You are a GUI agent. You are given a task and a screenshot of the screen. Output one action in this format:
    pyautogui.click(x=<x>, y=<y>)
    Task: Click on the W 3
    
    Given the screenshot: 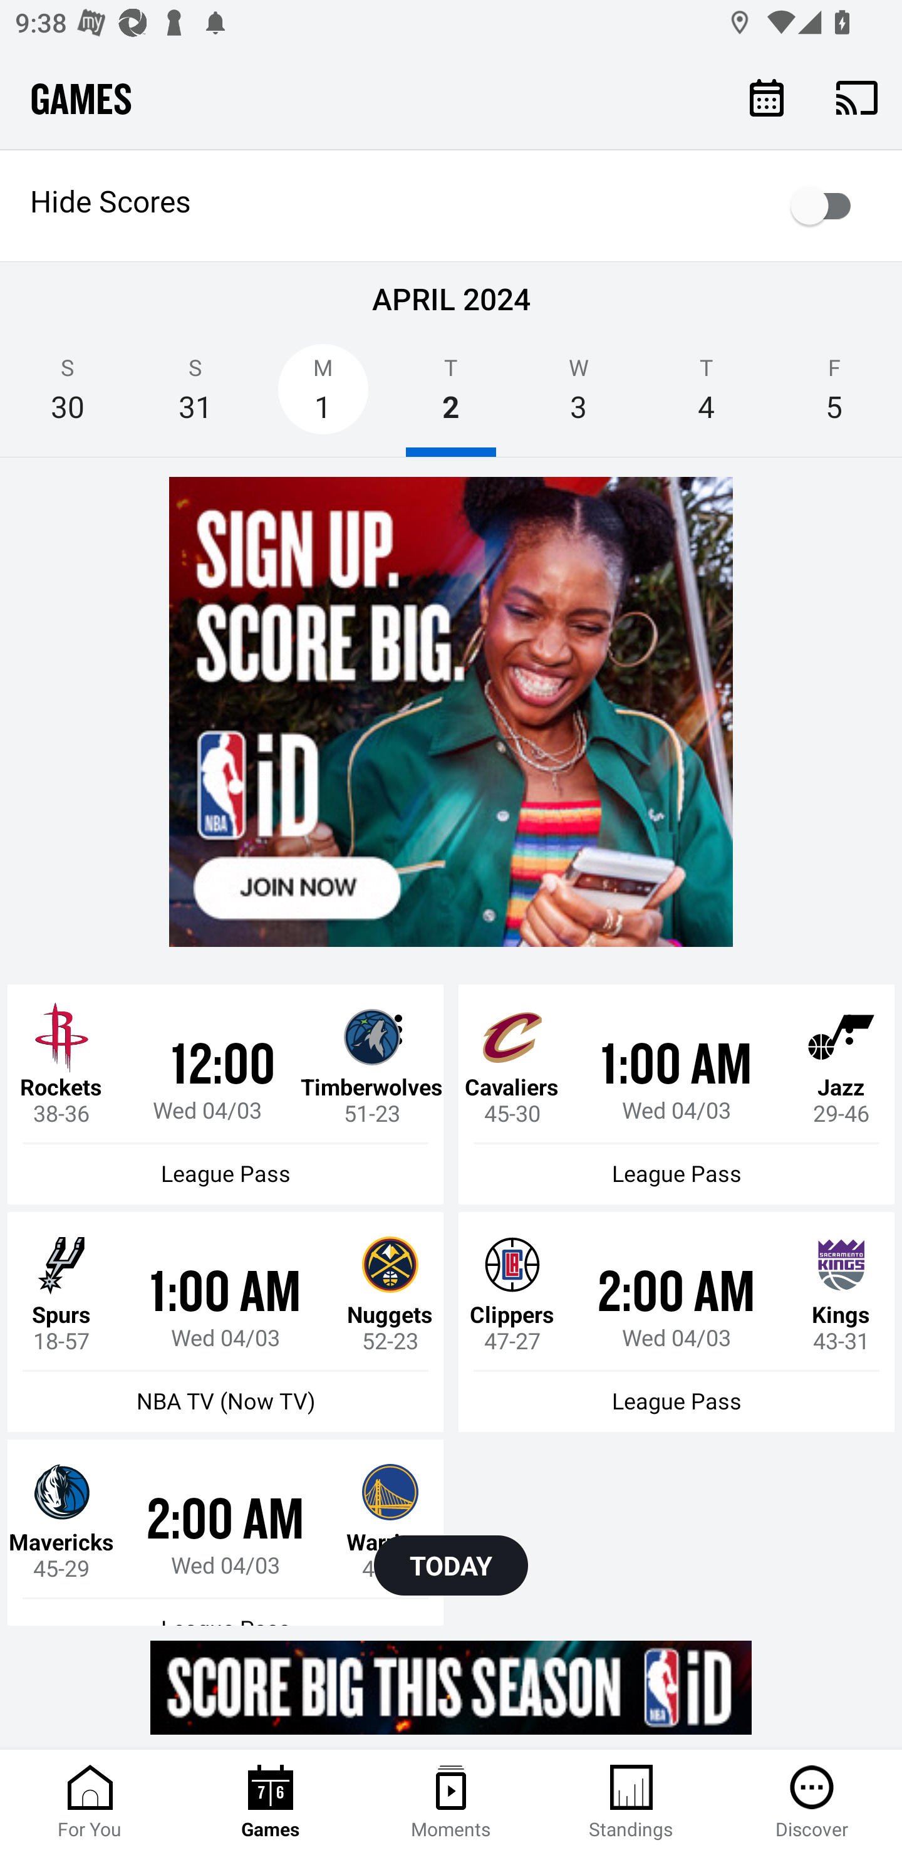 What is the action you would take?
    pyautogui.click(x=579, y=396)
    